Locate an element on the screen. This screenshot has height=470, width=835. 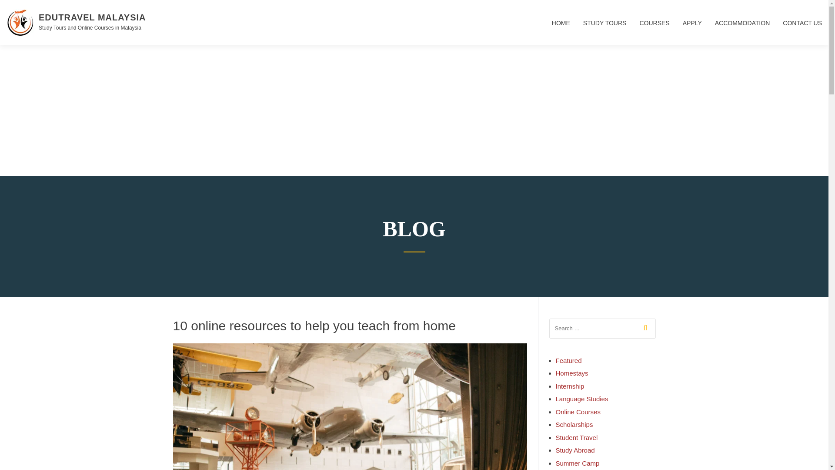
HOME is located at coordinates (561, 29).